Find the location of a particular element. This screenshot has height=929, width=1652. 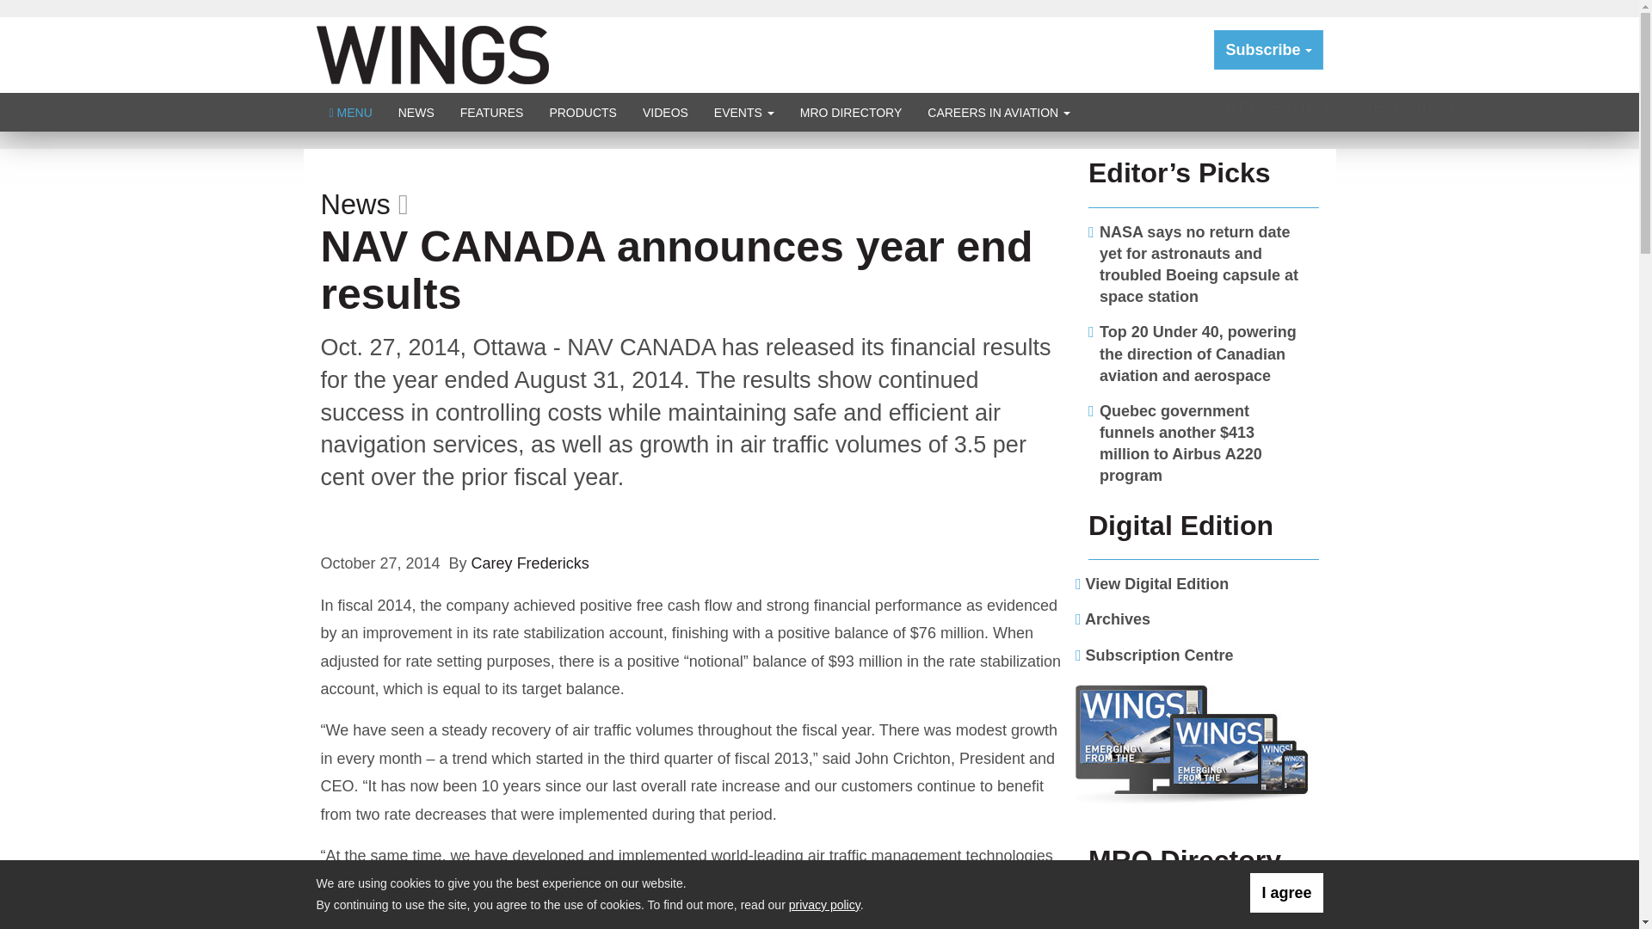

MRO DIRECTORY is located at coordinates (851, 112).